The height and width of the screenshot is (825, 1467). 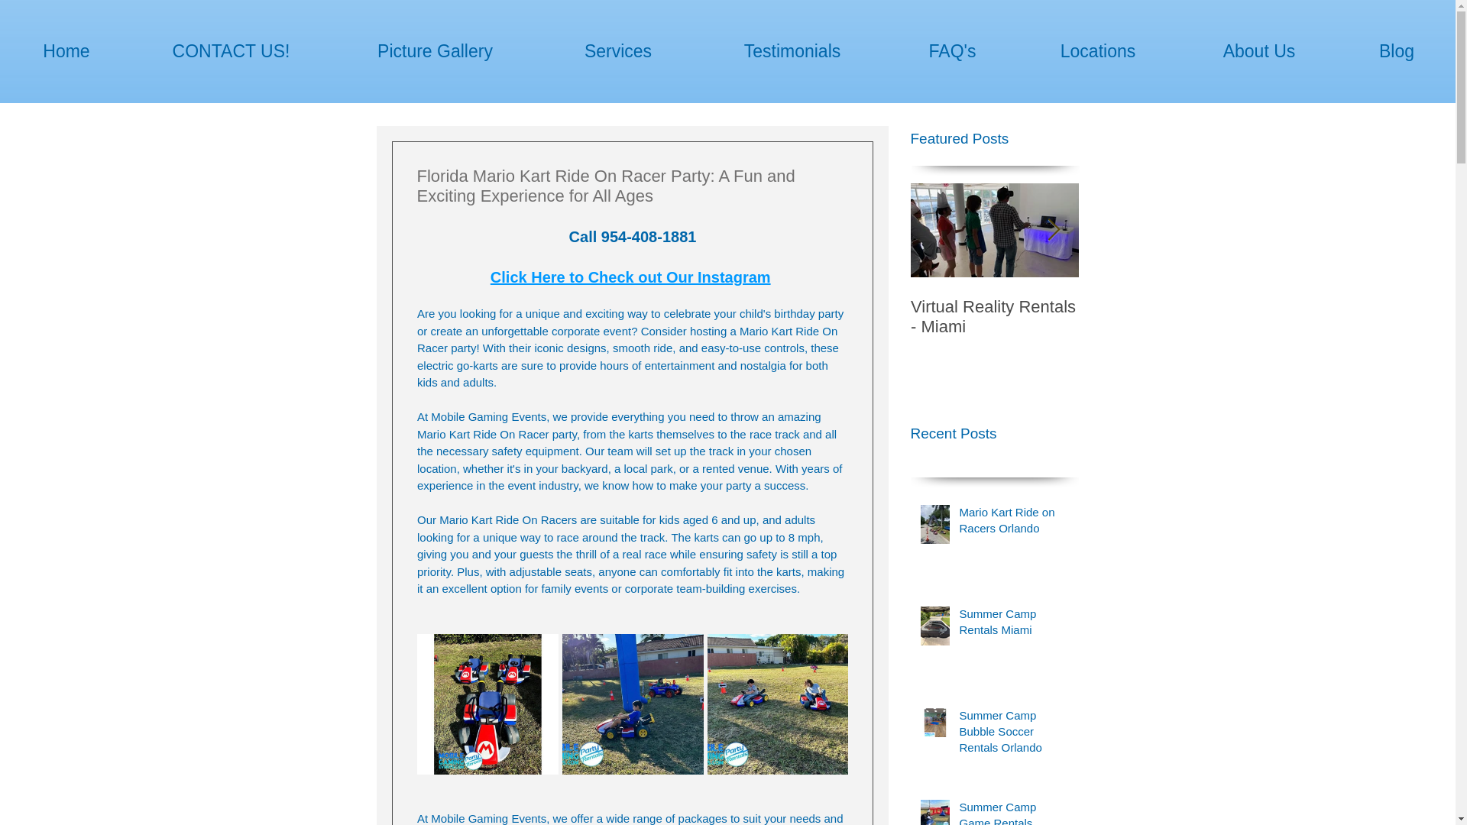 What do you see at coordinates (792, 52) in the screenshot?
I see `Testimonials` at bounding box center [792, 52].